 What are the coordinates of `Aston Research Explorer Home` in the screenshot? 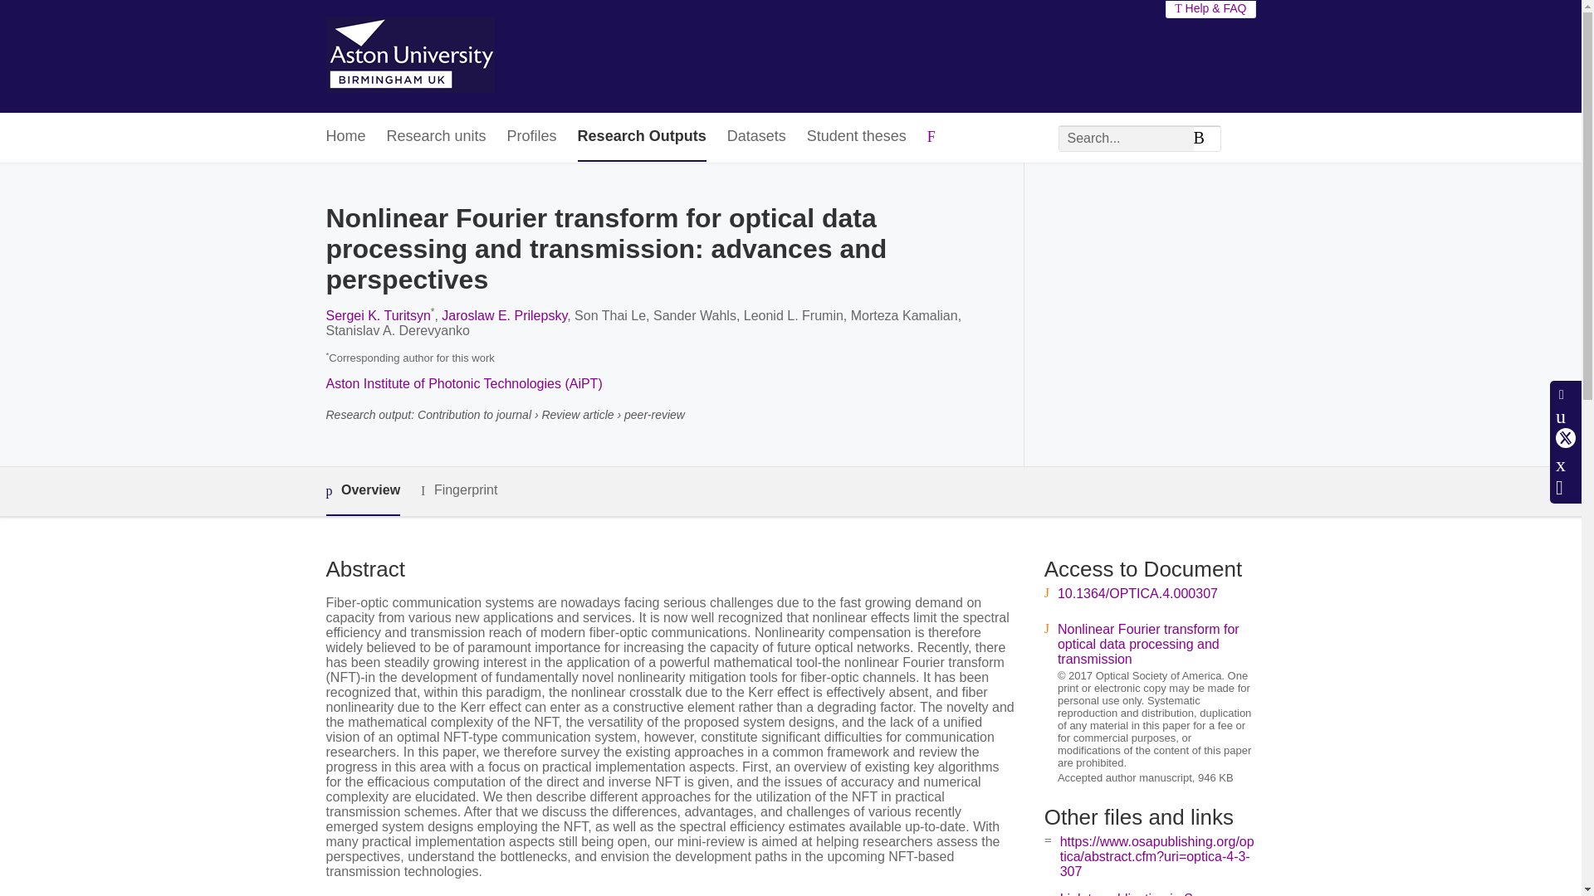 It's located at (409, 56).